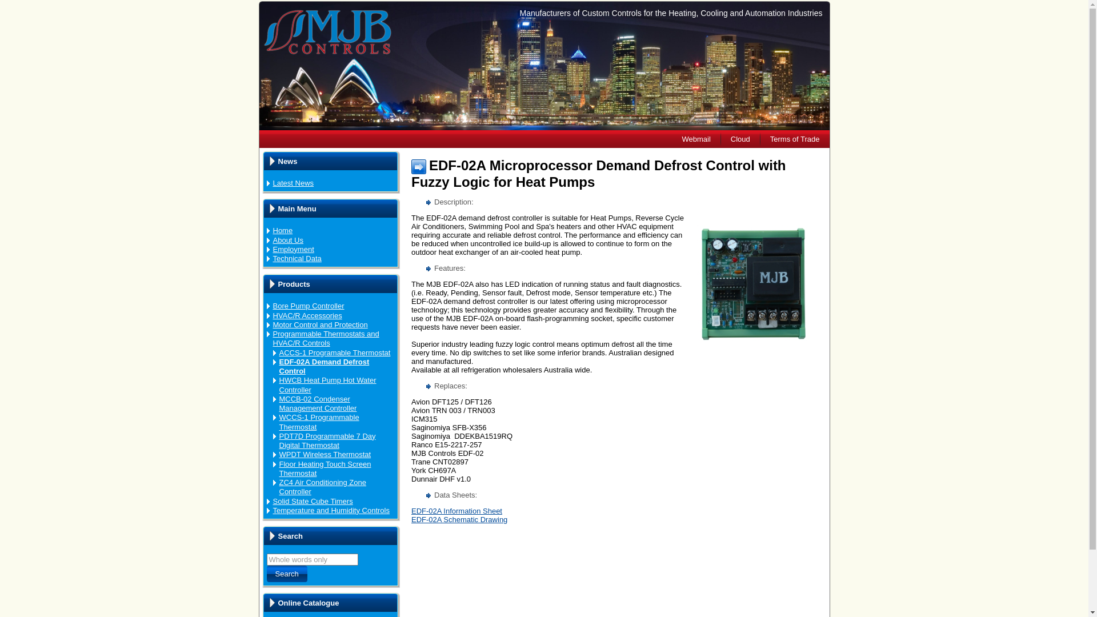  Describe the element at coordinates (322, 487) in the screenshot. I see `ZC4 Air Conditioning Zone Controller` at that location.